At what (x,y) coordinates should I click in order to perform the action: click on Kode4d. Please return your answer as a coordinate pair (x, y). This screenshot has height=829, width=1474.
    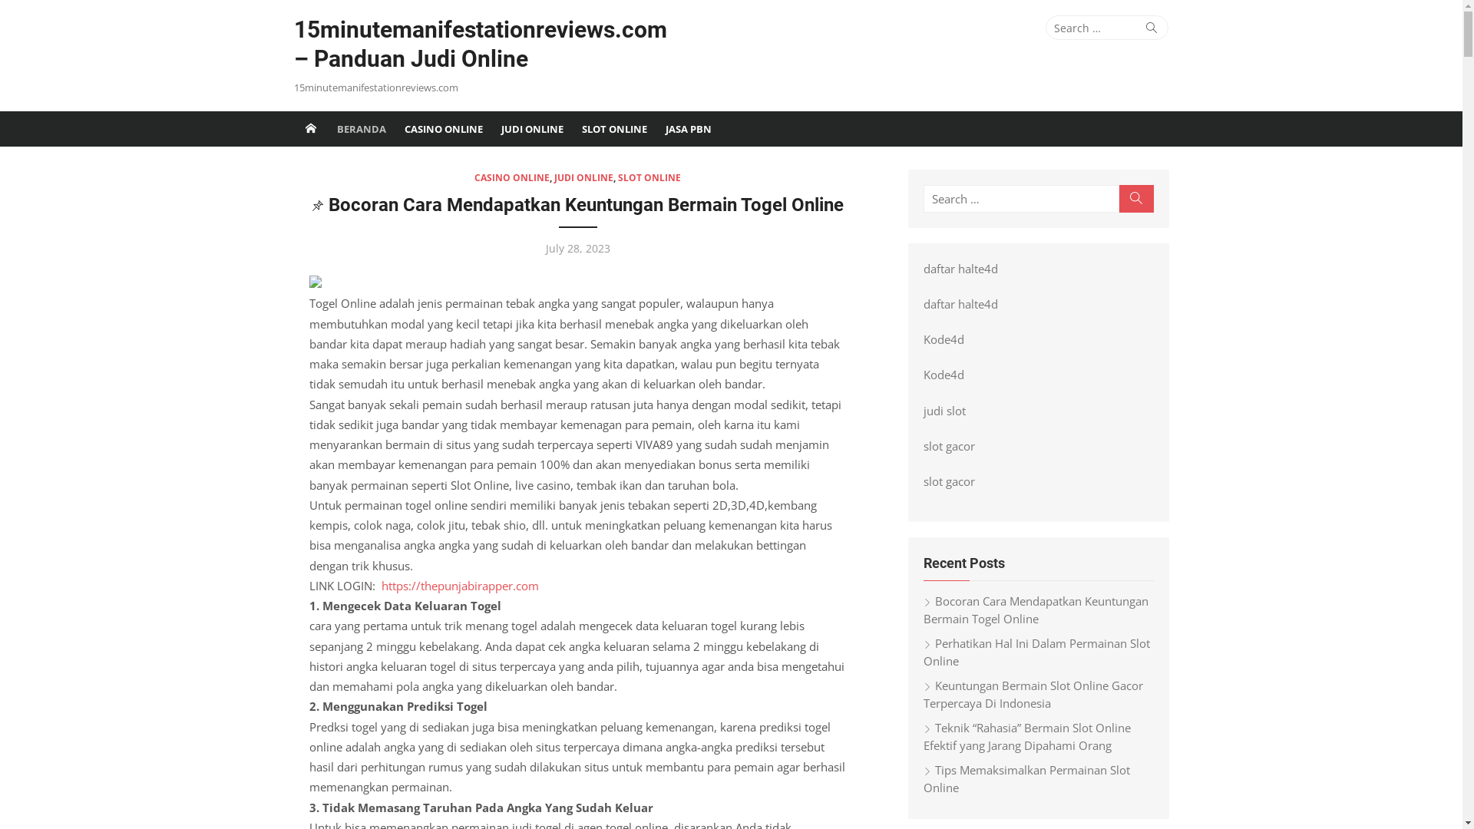
    Looking at the image, I should click on (943, 339).